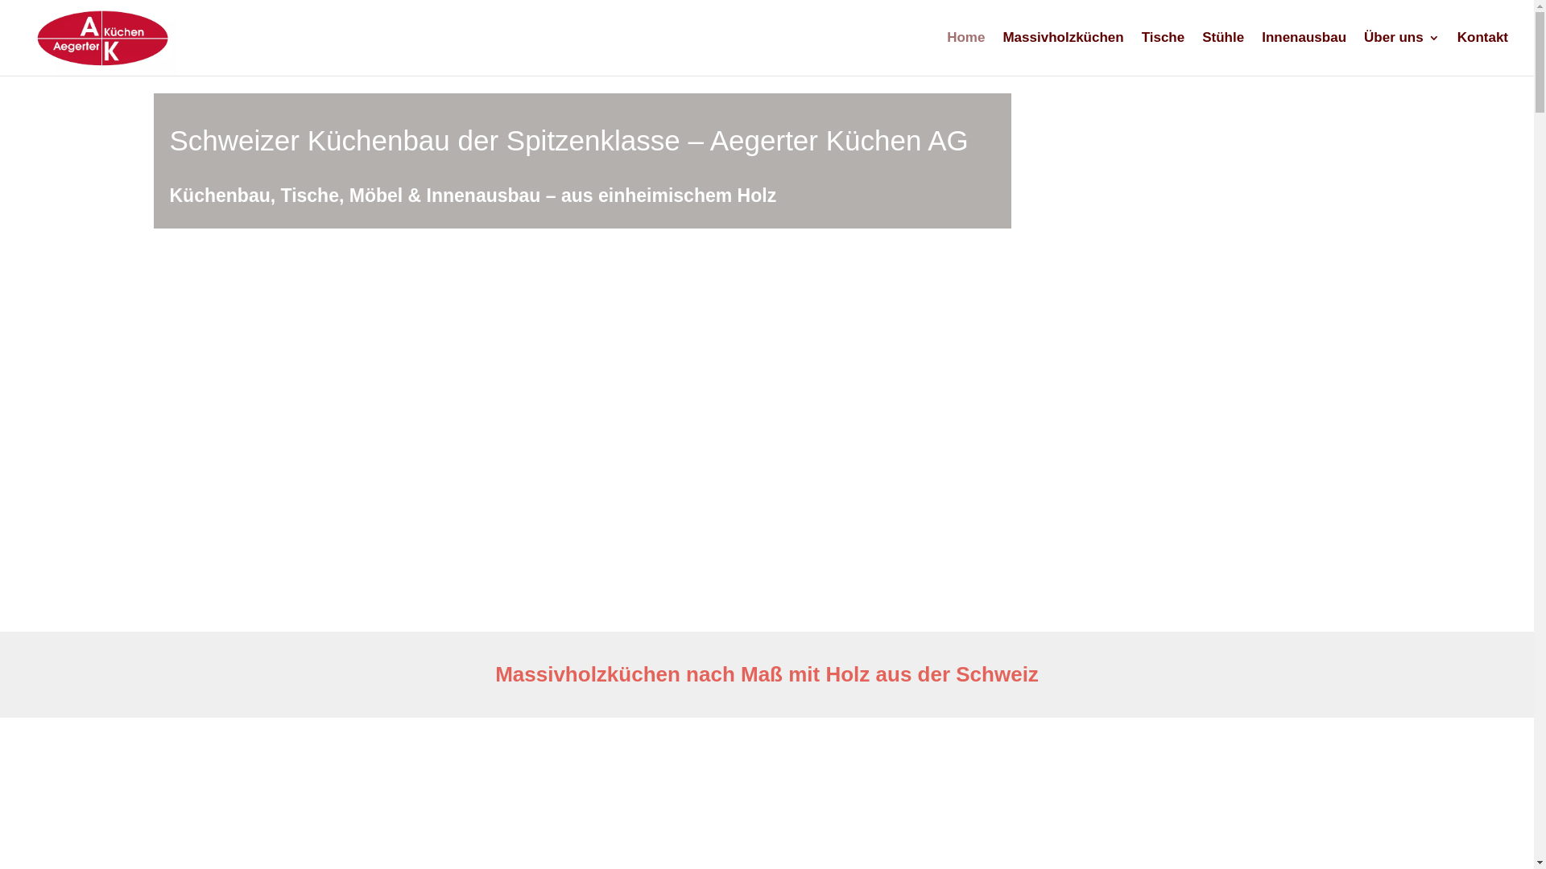 Image resolution: width=1546 pixels, height=869 pixels. I want to click on Innenausbau, so click(1304, 54).